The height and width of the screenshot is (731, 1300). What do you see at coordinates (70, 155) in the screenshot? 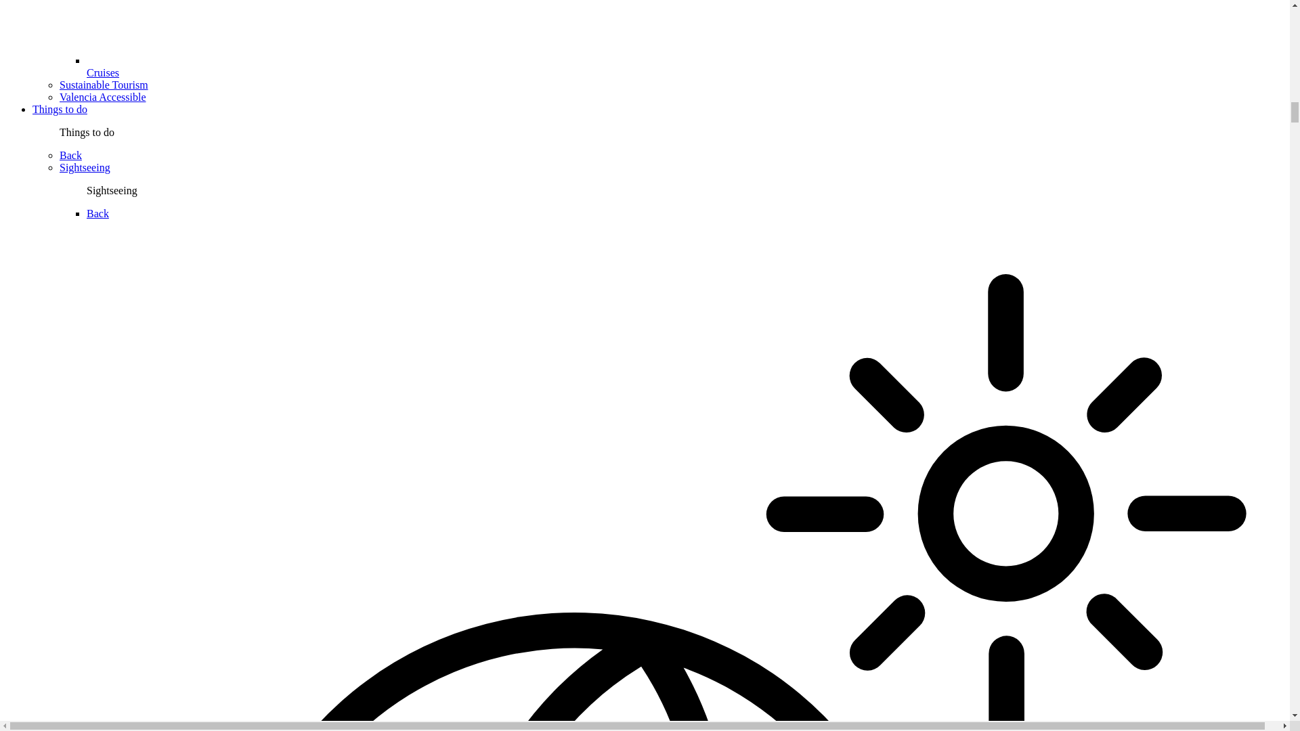
I see `Back` at bounding box center [70, 155].